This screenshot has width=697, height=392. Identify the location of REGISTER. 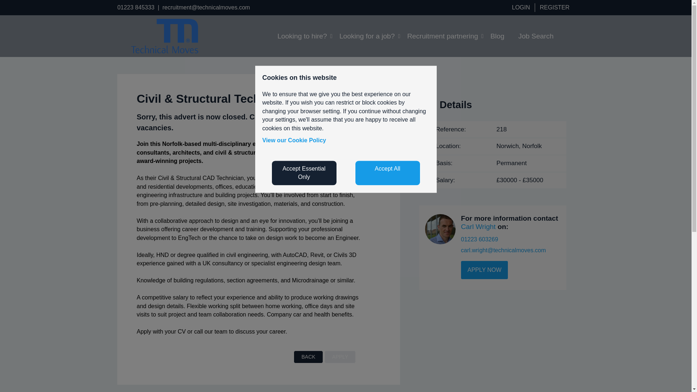
(555, 7).